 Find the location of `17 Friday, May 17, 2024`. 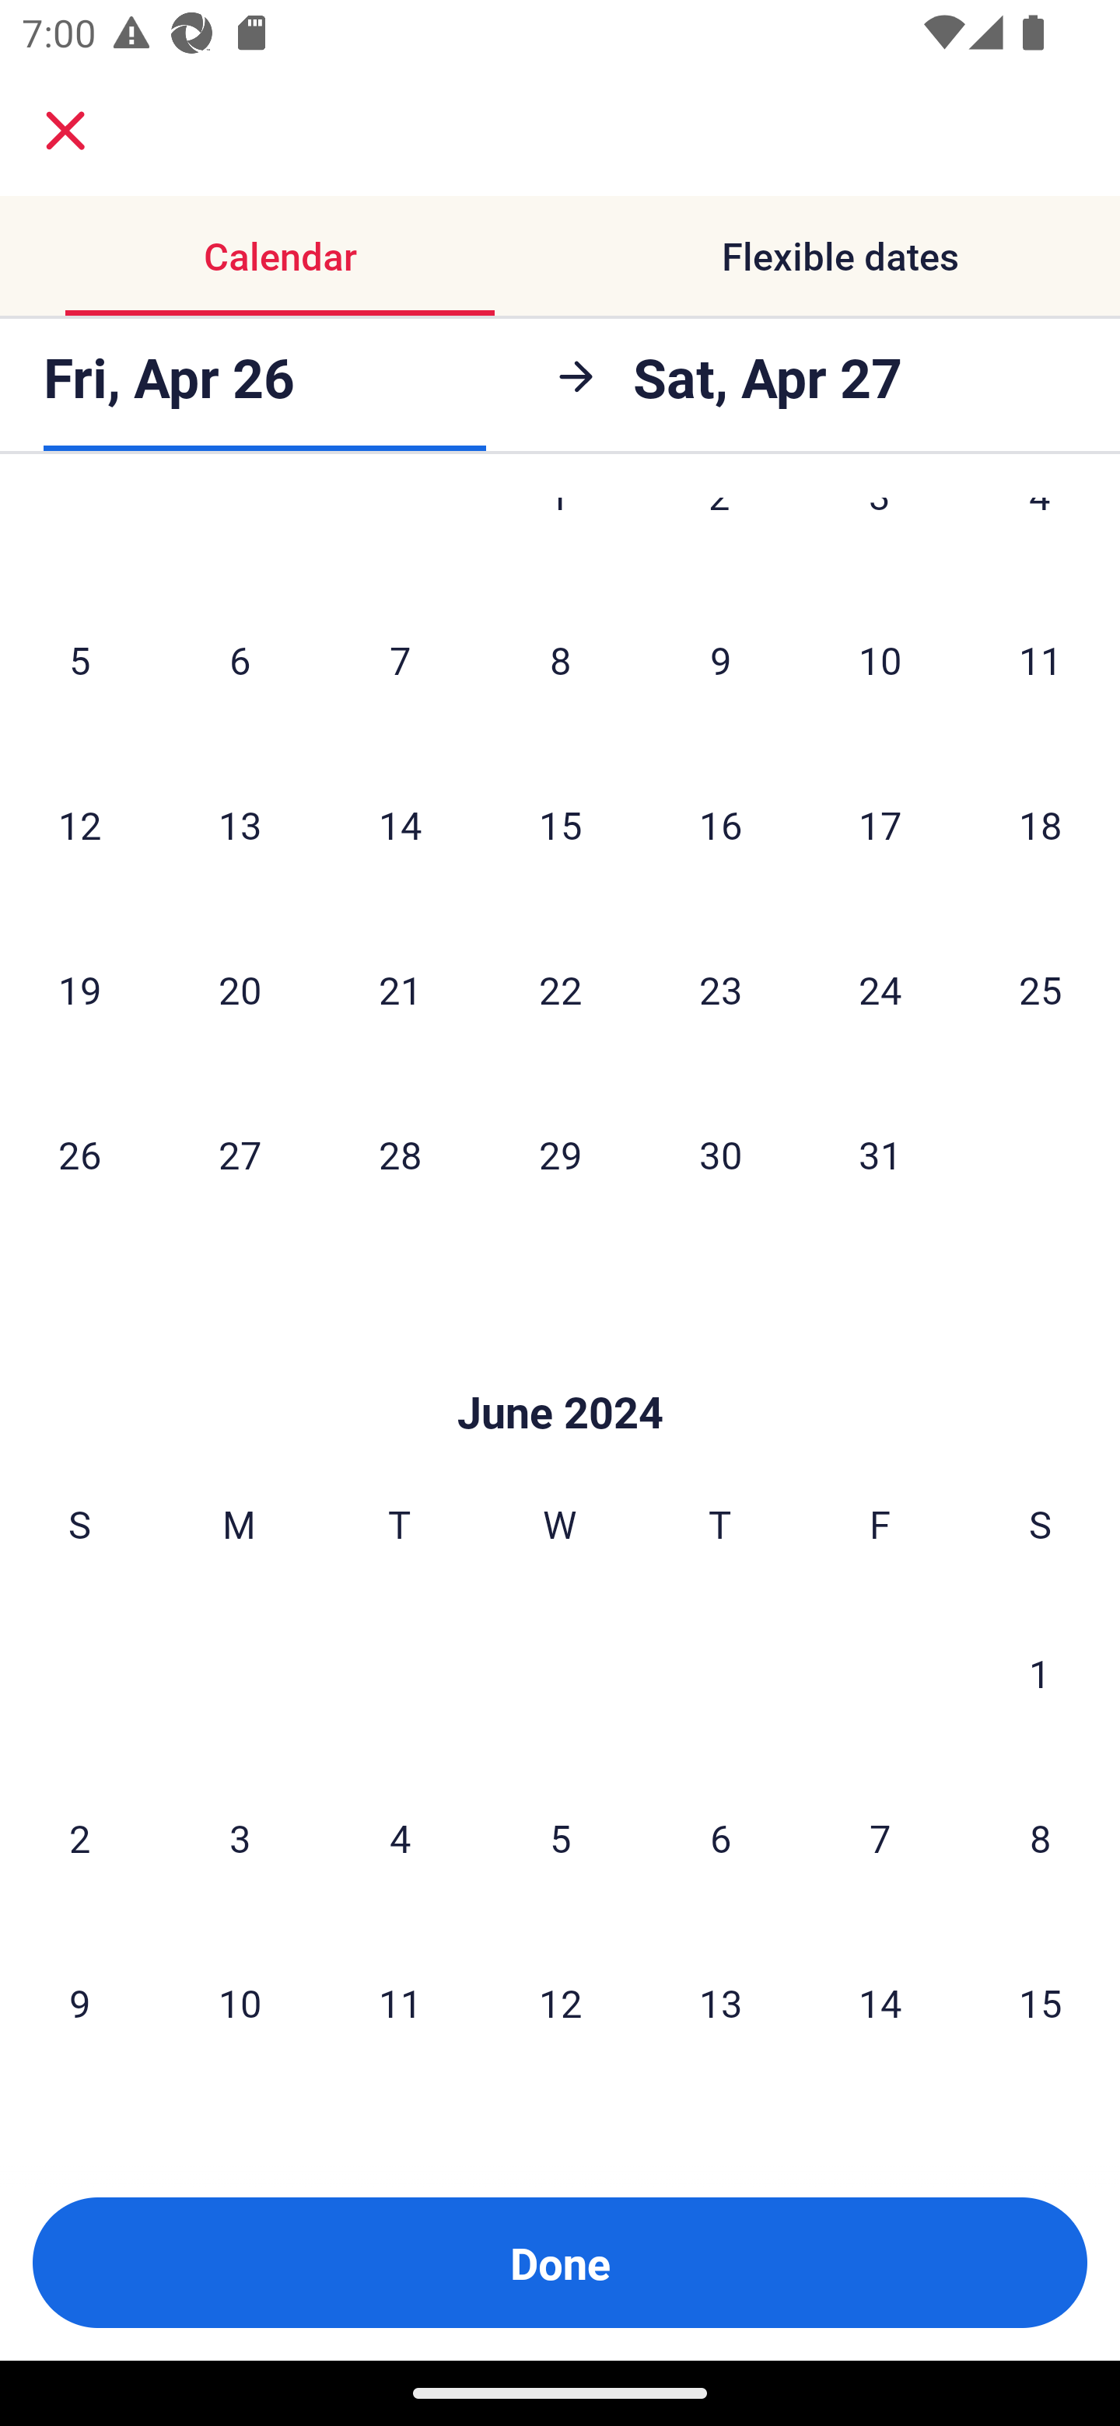

17 Friday, May 17, 2024 is located at coordinates (880, 824).